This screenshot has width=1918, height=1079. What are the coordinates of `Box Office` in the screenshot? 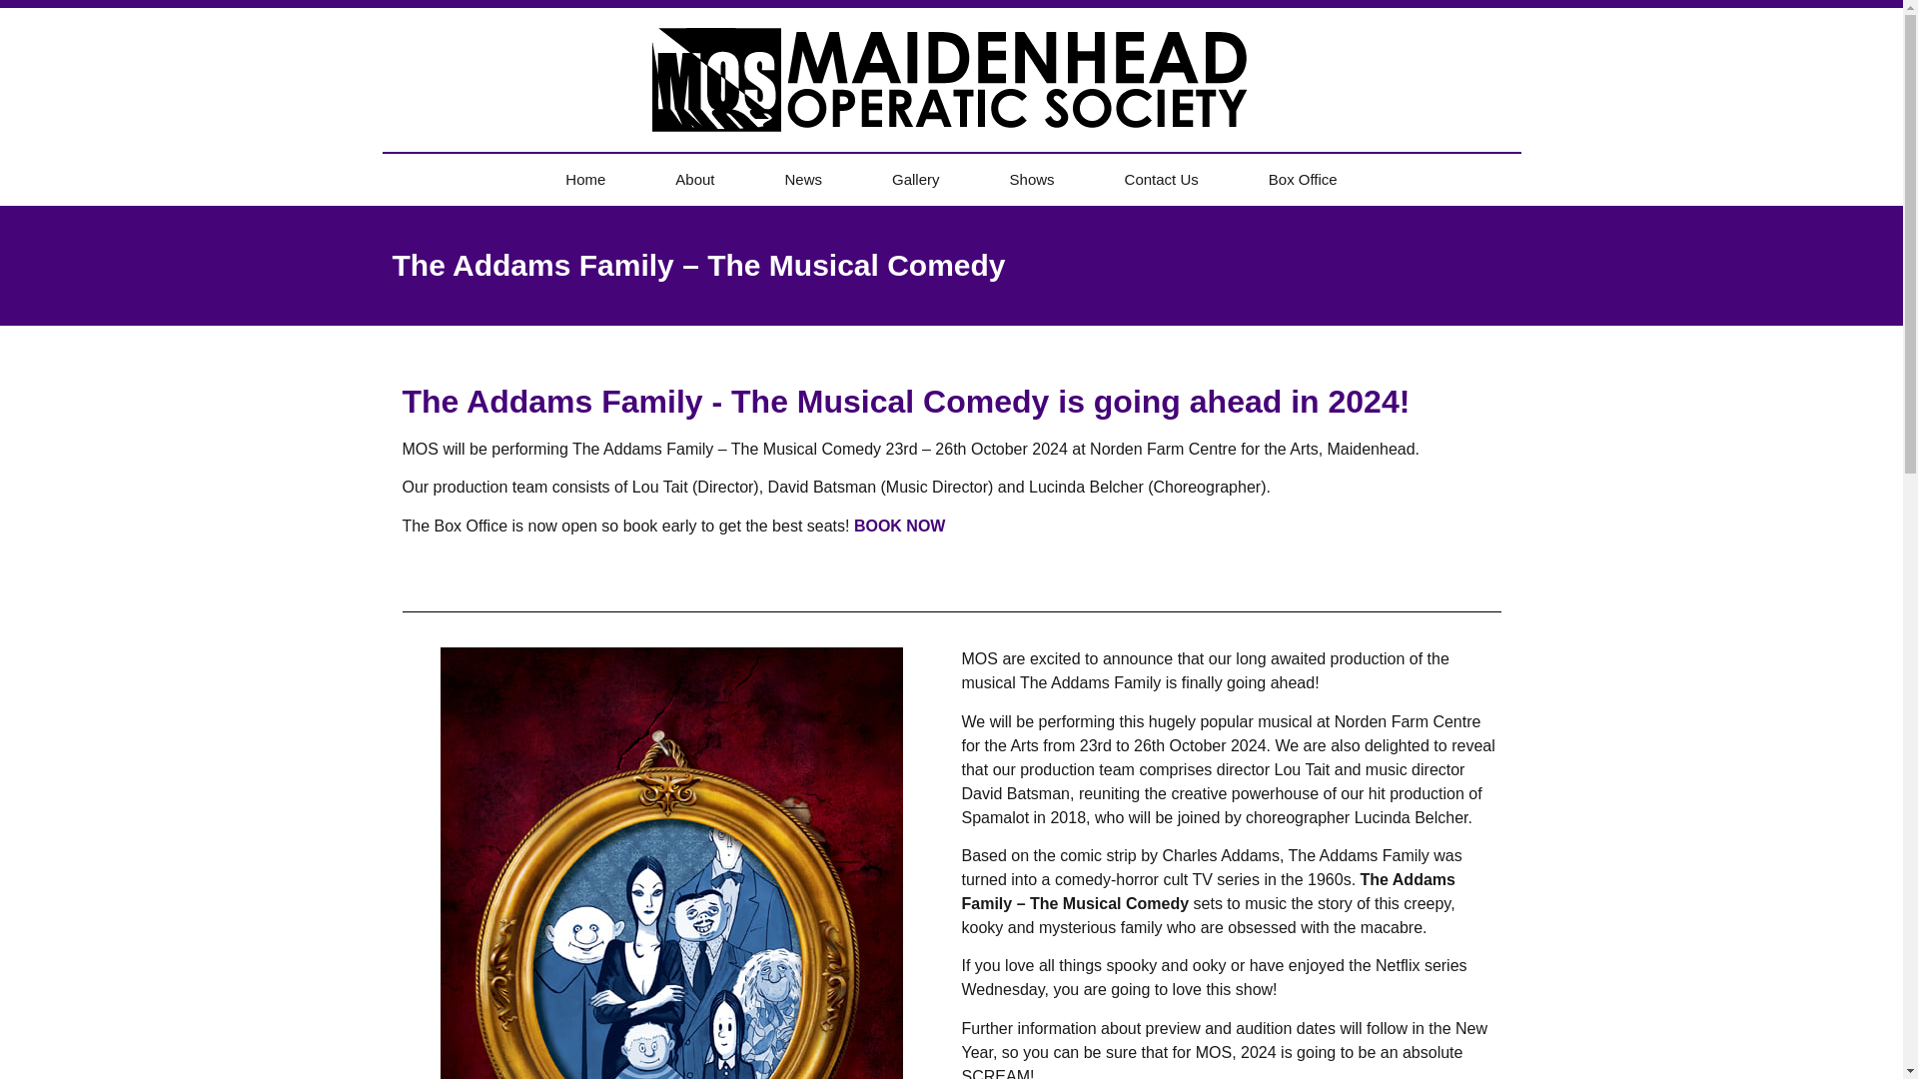 It's located at (1303, 180).